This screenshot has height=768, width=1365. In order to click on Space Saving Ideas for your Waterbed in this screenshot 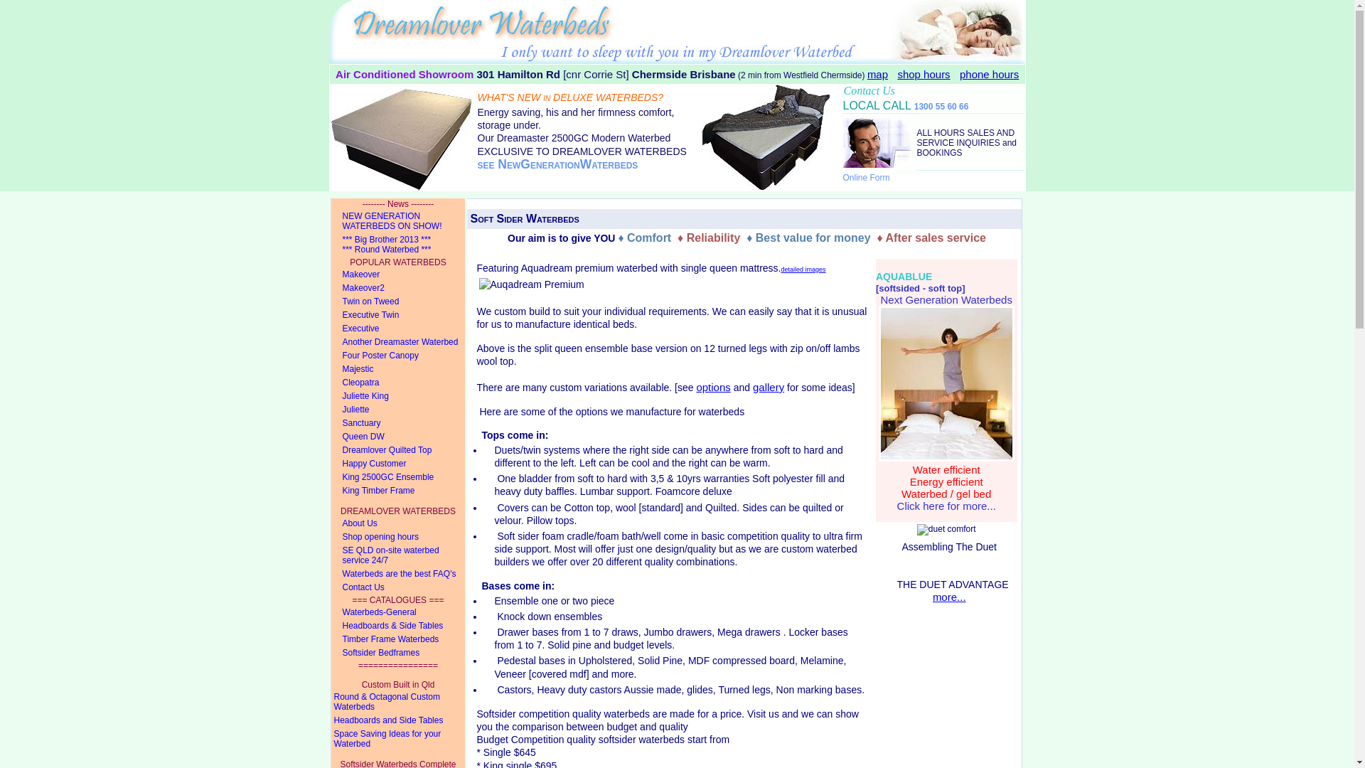, I will do `click(398, 740)`.